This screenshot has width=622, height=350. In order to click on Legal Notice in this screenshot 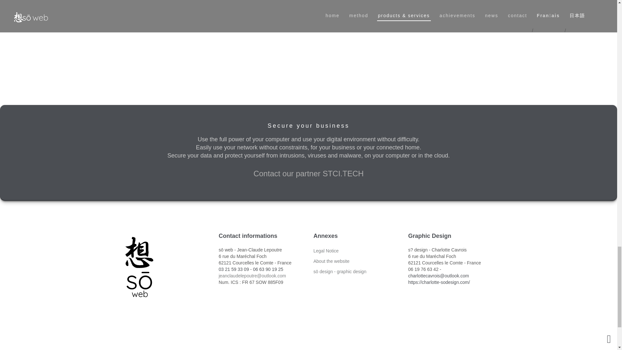, I will do `click(326, 251)`.